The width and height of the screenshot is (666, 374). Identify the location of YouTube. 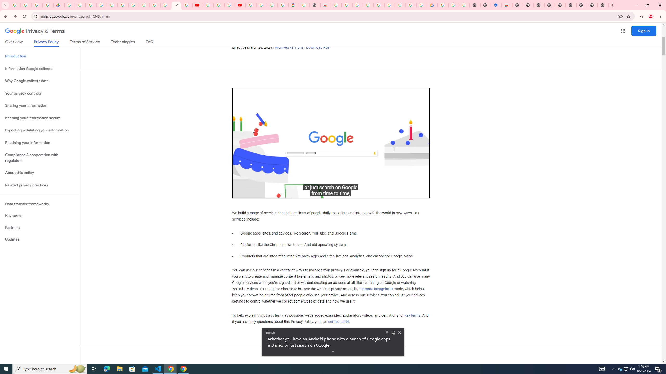
(208, 5).